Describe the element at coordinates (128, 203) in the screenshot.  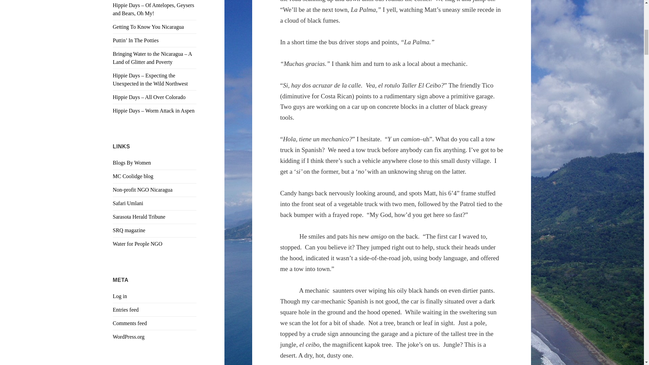
I see `Safari Umlani` at that location.